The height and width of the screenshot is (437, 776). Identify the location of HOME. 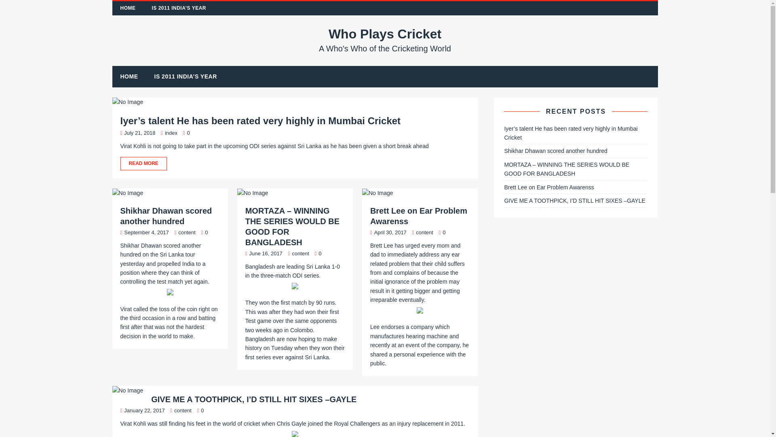
(128, 8).